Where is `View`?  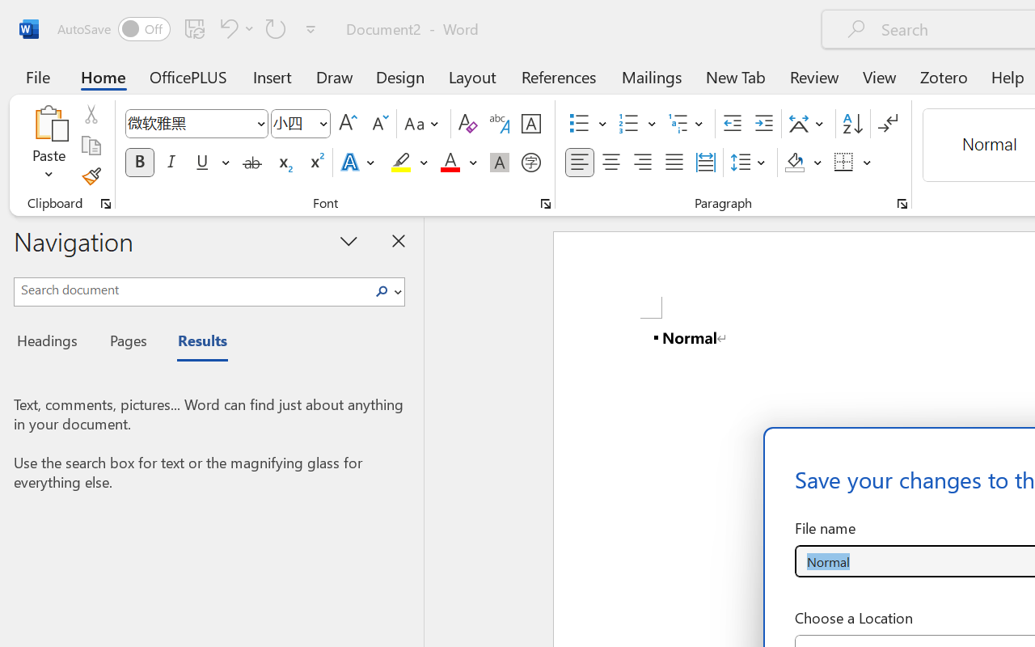 View is located at coordinates (880, 76).